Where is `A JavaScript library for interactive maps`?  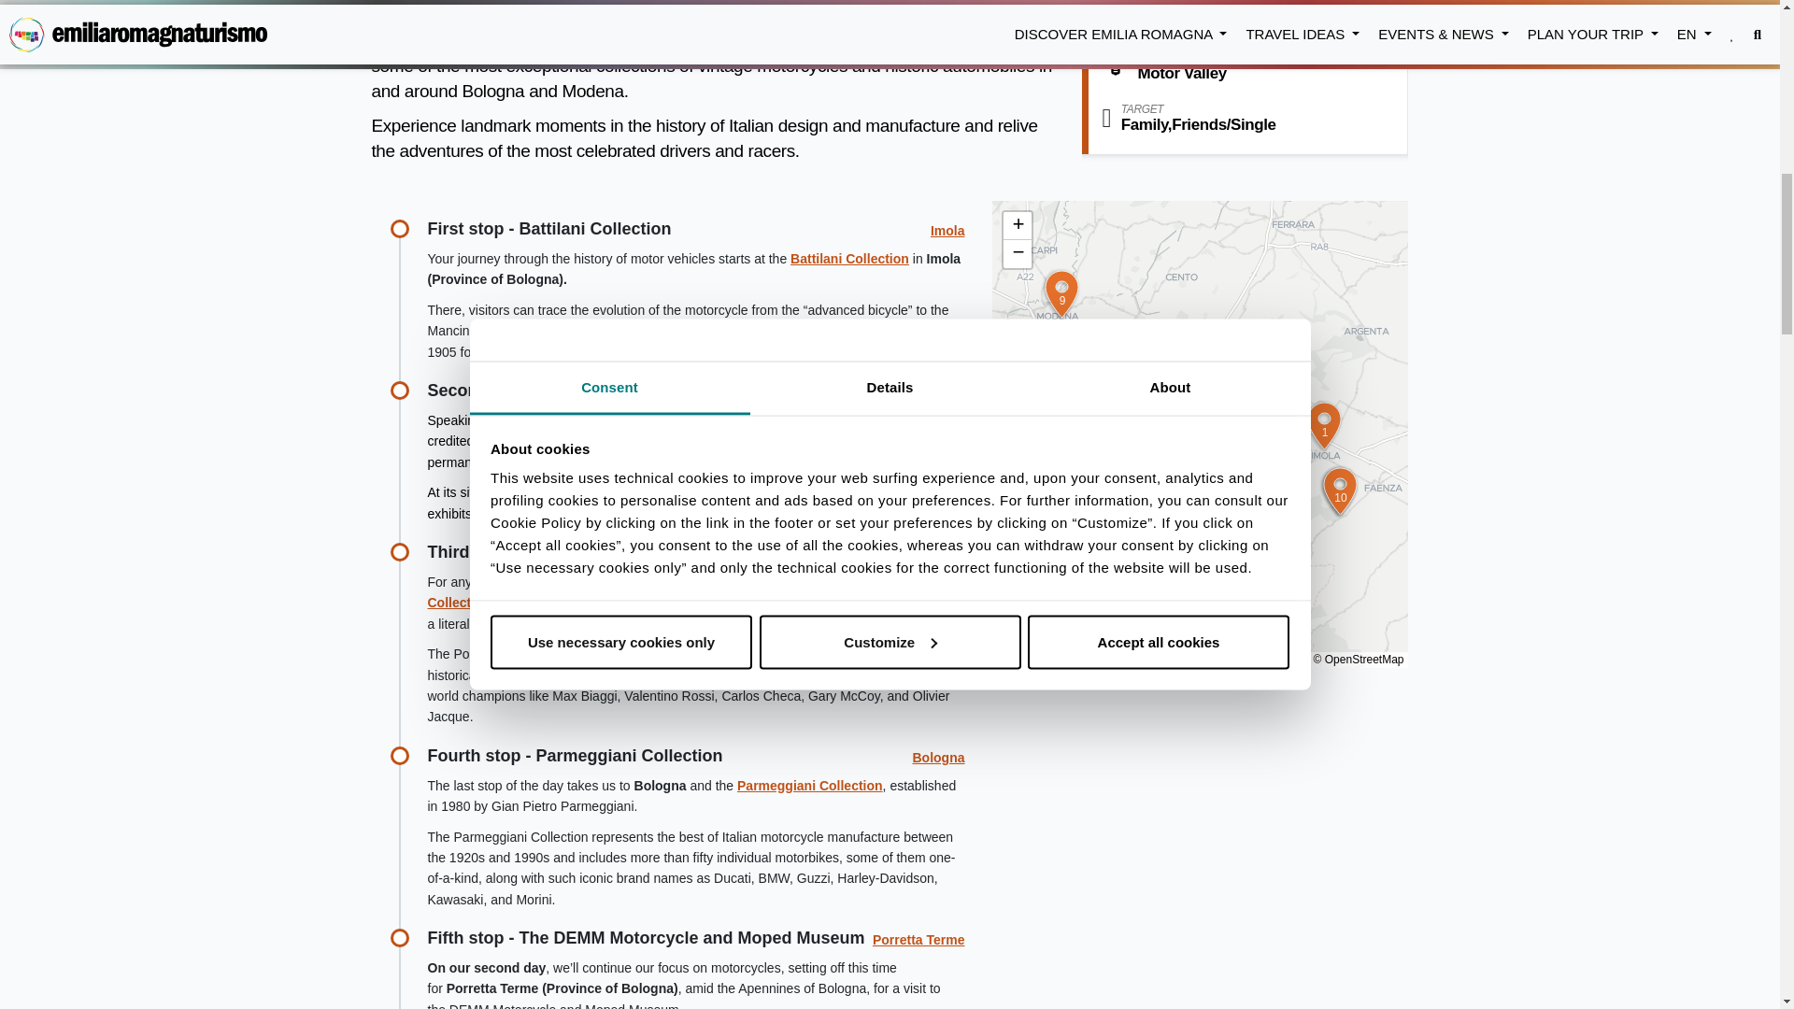
A JavaScript library for interactive maps is located at coordinates (1076, 659).